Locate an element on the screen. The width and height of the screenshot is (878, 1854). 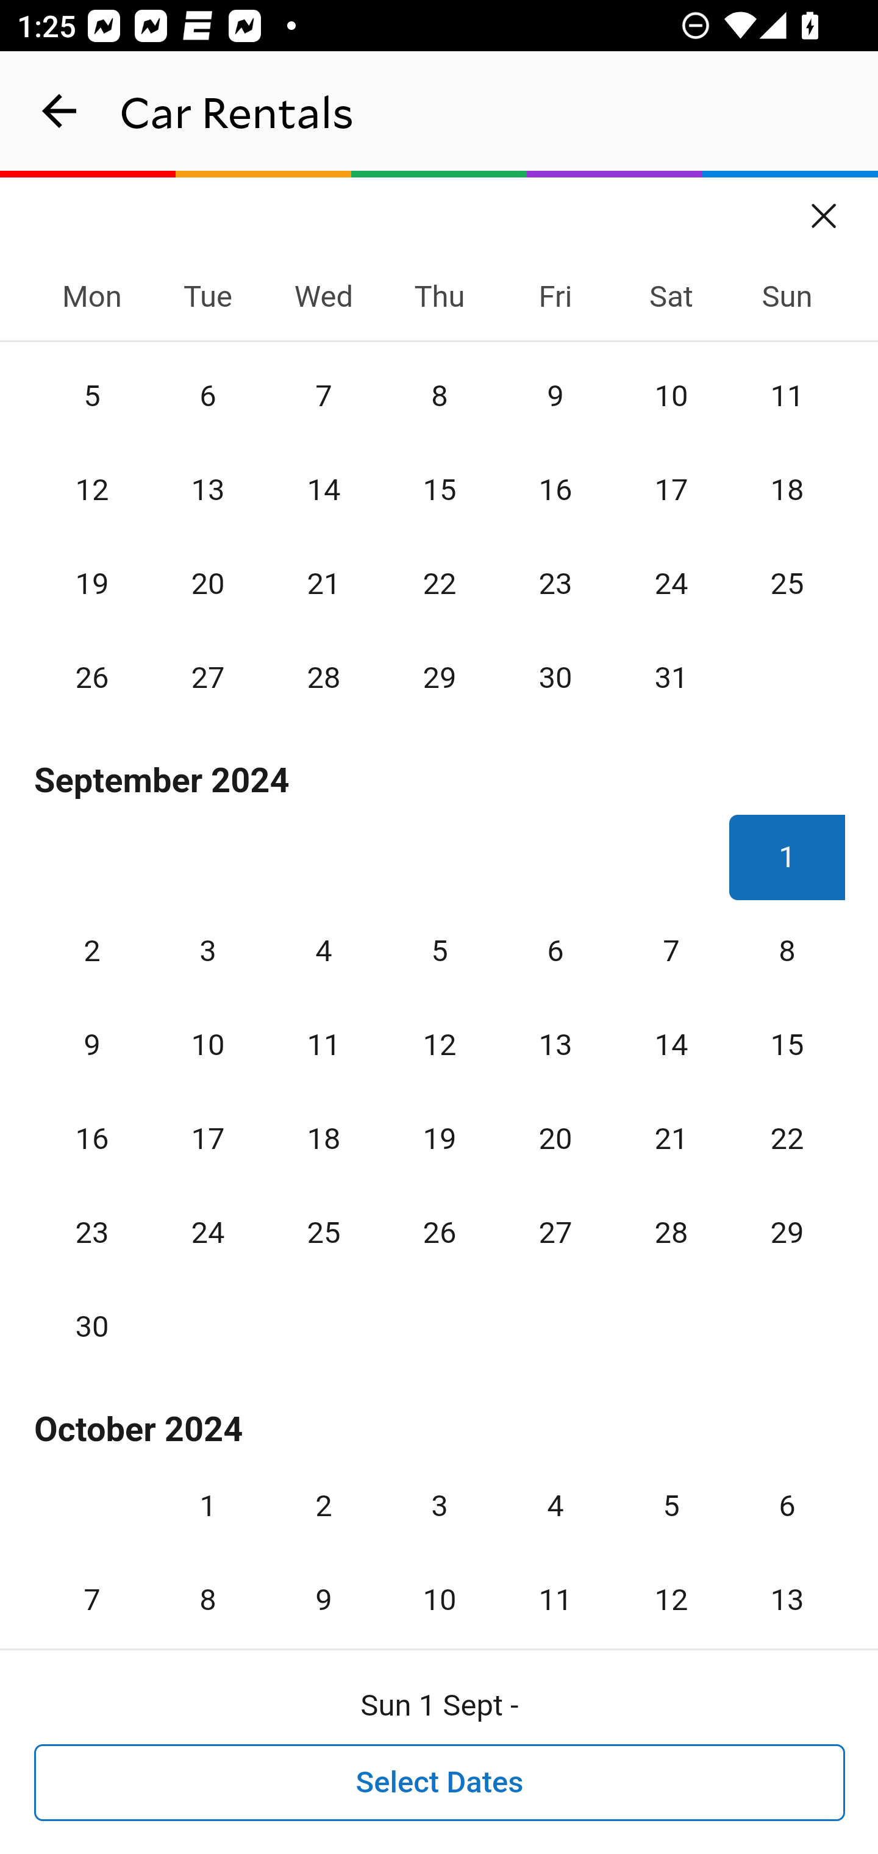
7 September 2024 is located at coordinates (671, 951).